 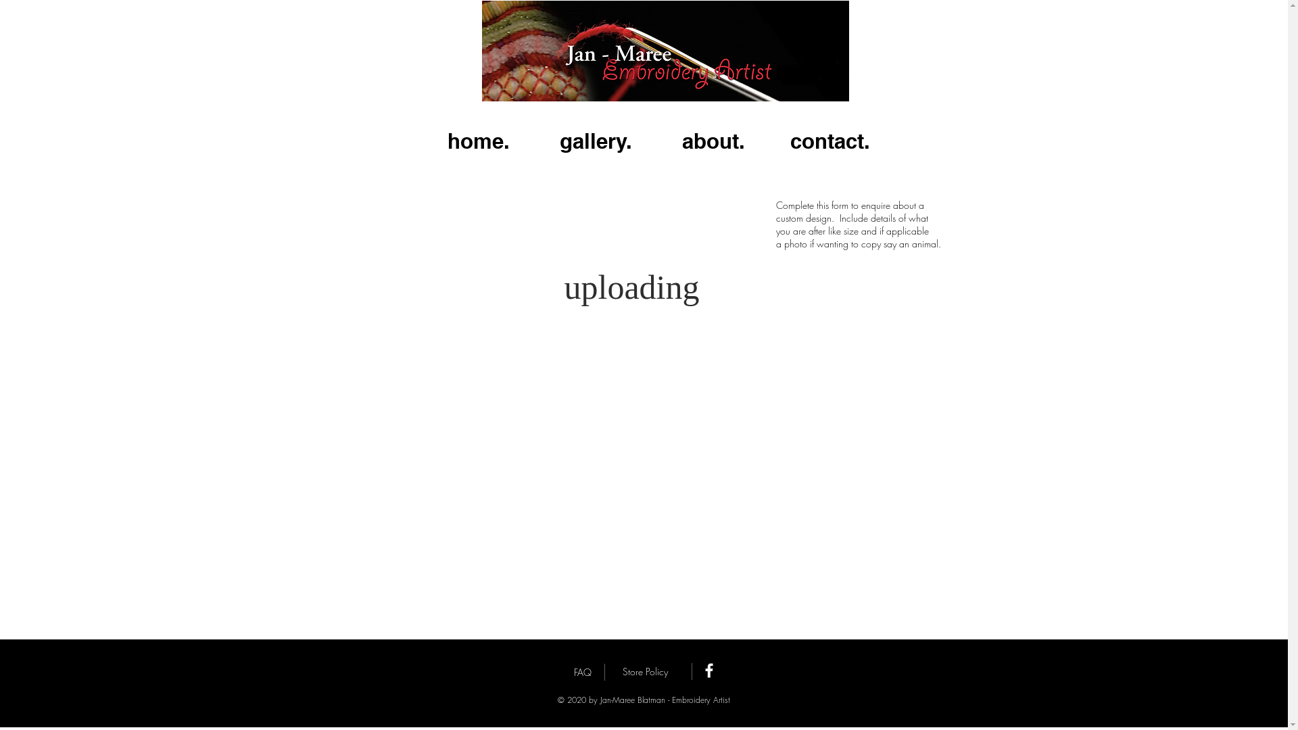 What do you see at coordinates (645, 672) in the screenshot?
I see `Store Policy` at bounding box center [645, 672].